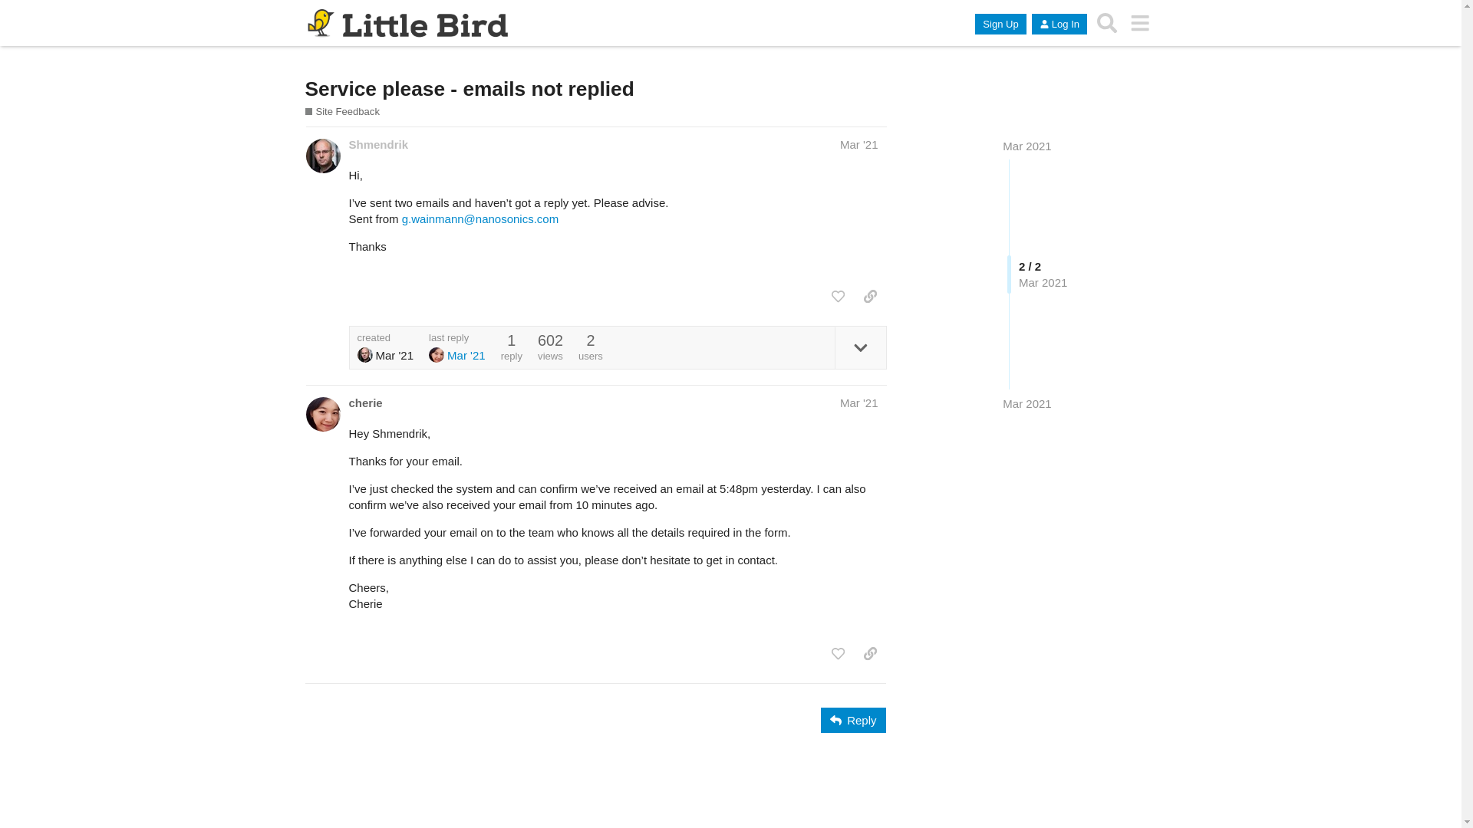  Describe the element at coordinates (470, 89) in the screenshot. I see `Service please - emails not replied` at that location.